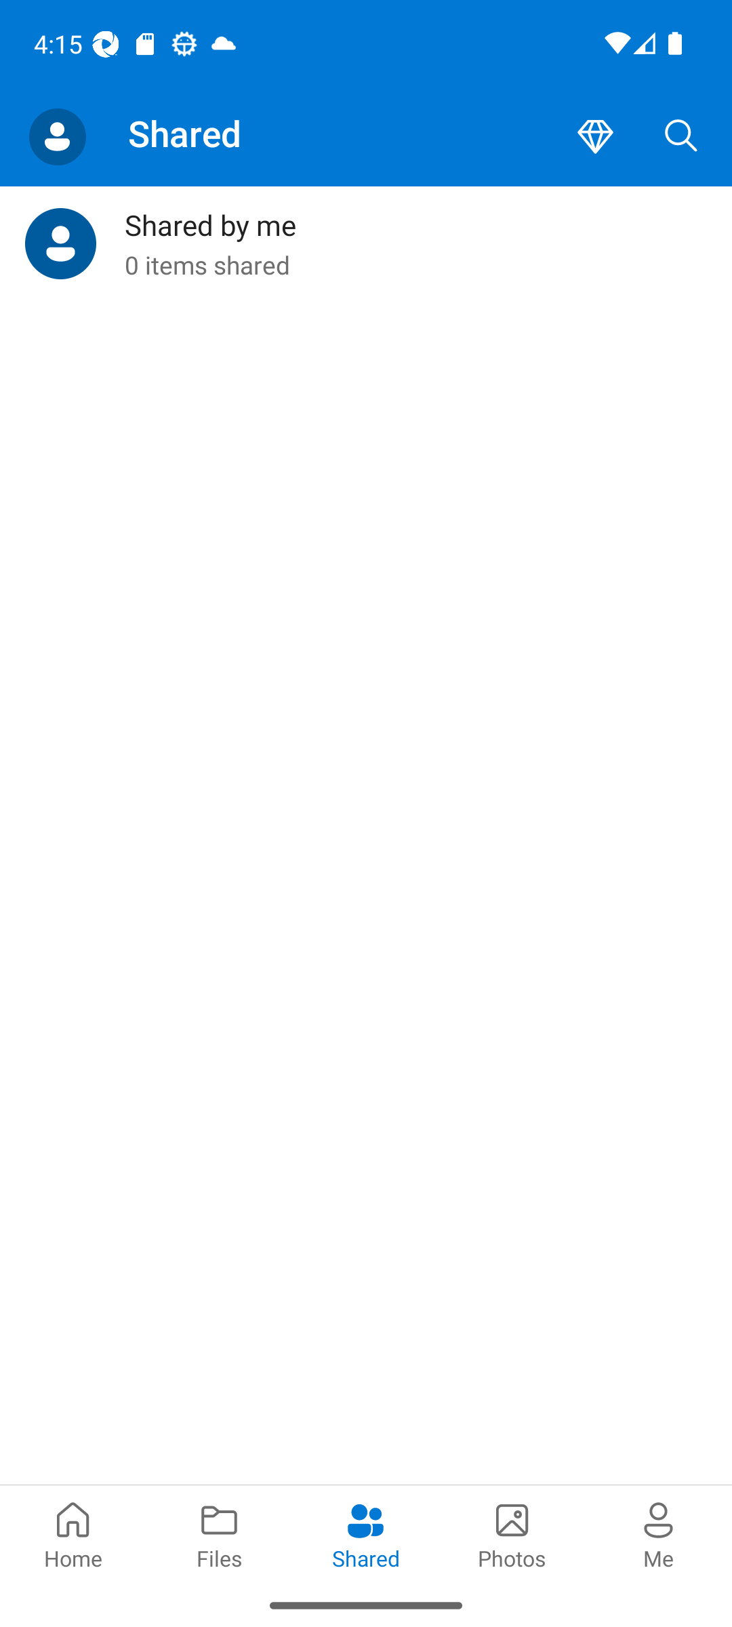  Describe the element at coordinates (659, 1533) in the screenshot. I see `Me pivot Me` at that location.